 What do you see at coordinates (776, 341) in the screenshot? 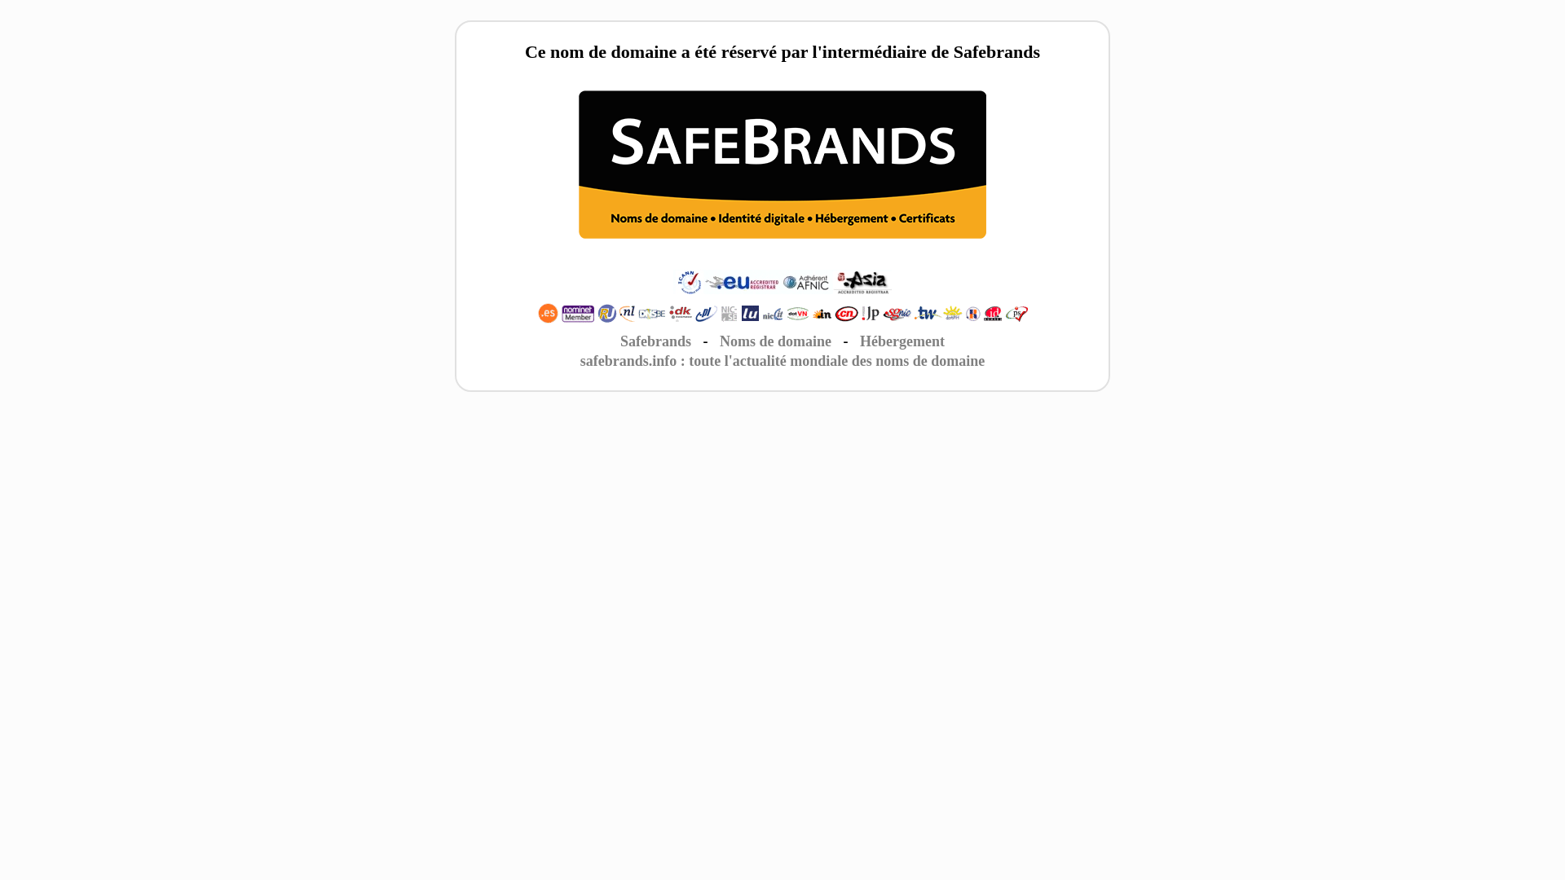
I see `Noms de domaine` at bounding box center [776, 341].